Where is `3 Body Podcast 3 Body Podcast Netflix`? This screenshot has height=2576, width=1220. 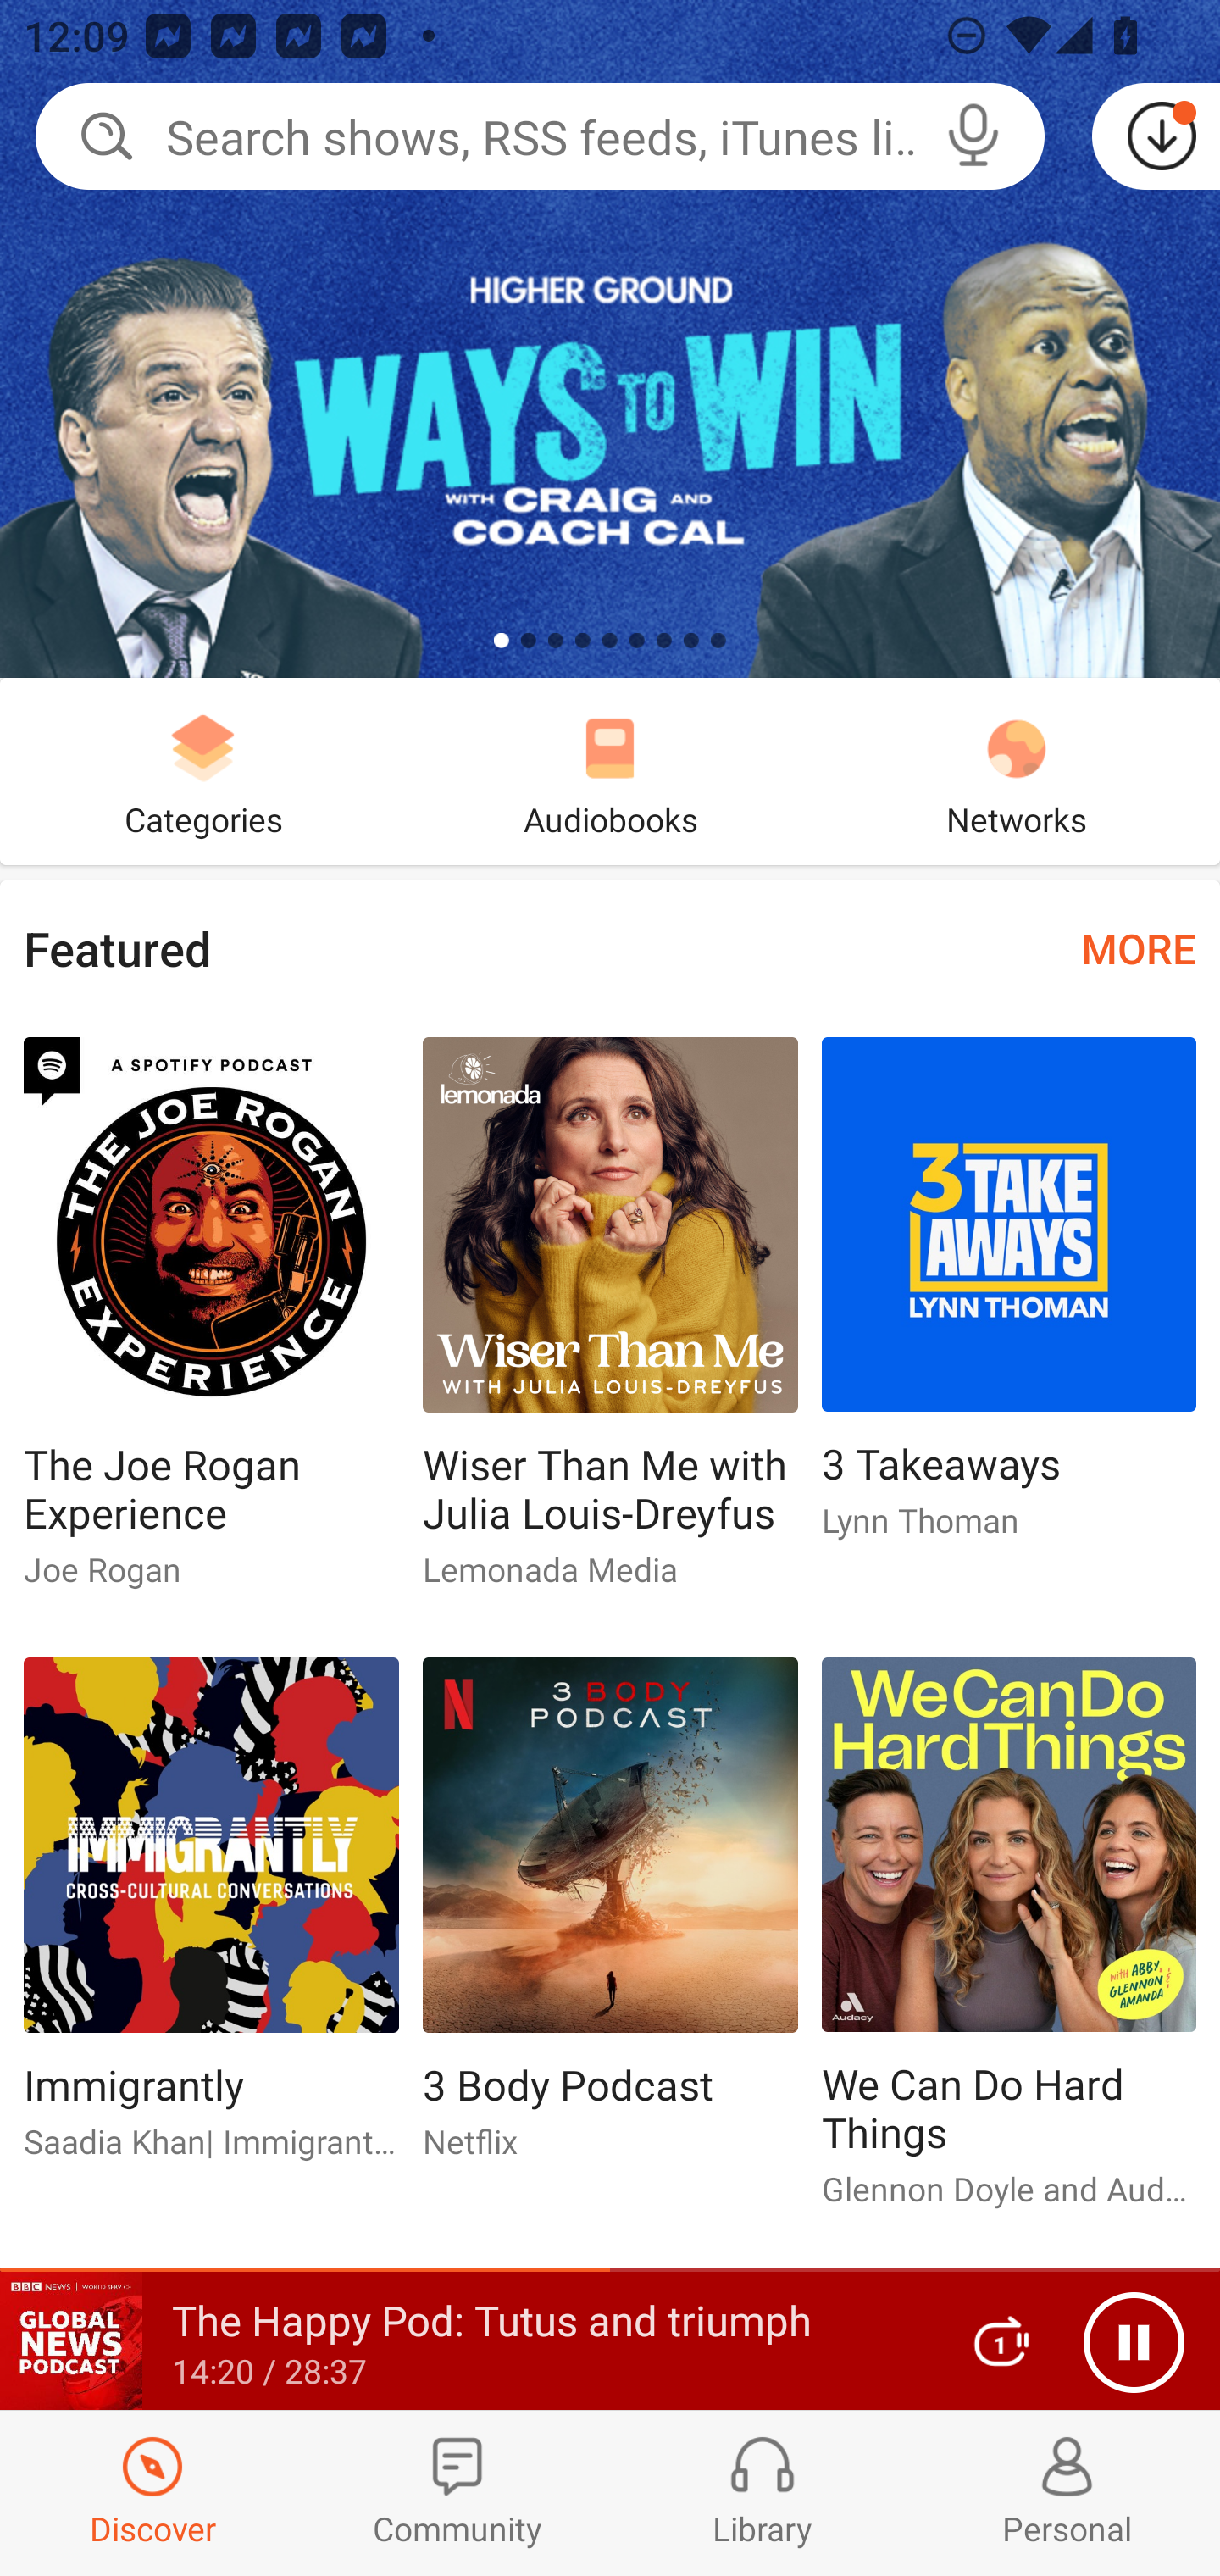 3 Body Podcast 3 Body Podcast Netflix is located at coordinates (610, 1921).